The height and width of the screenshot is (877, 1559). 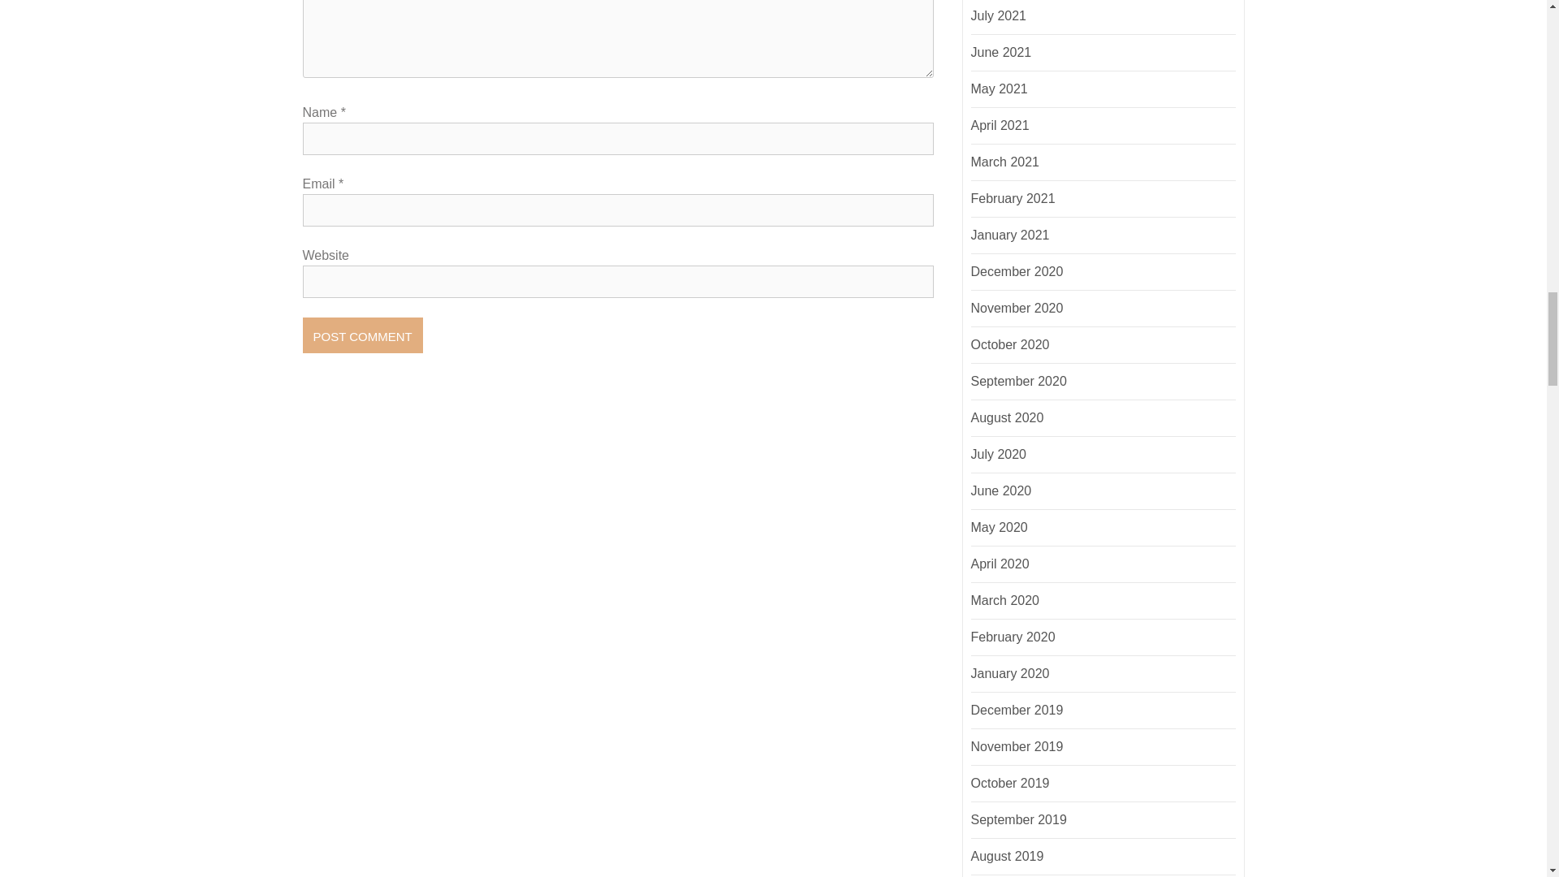 What do you see at coordinates (362, 335) in the screenshot?
I see `Post Comment` at bounding box center [362, 335].